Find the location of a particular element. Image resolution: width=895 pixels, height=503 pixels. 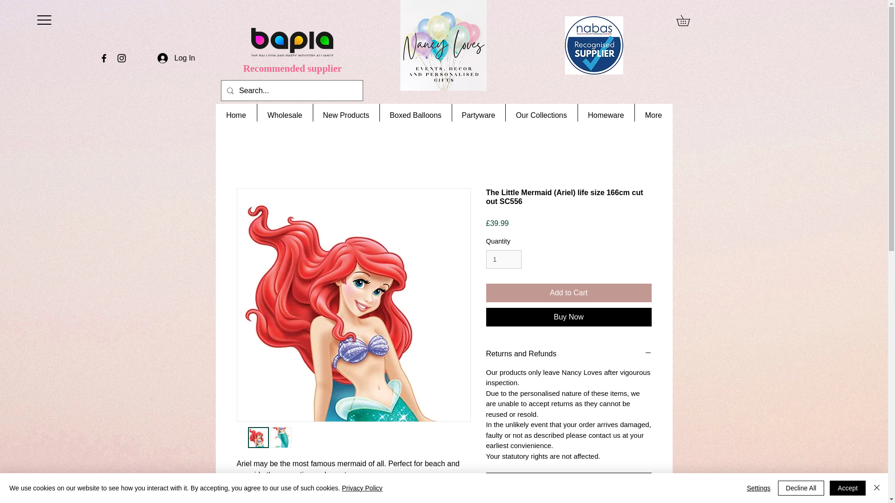

Homeware is located at coordinates (605, 116).